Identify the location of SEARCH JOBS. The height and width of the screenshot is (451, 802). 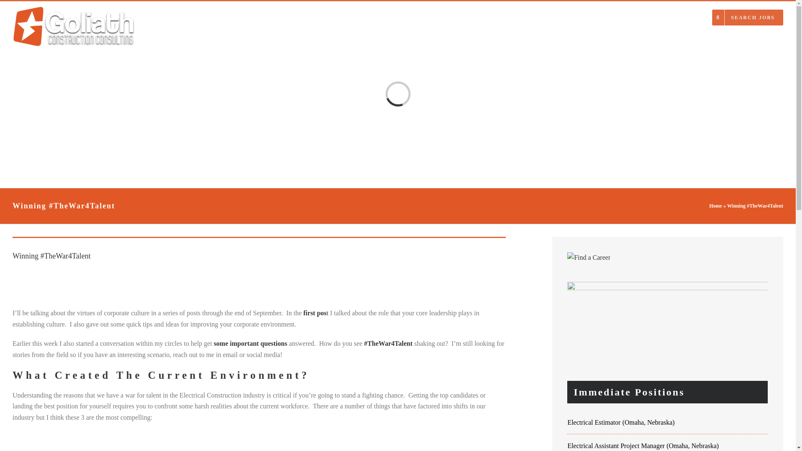
(748, 17).